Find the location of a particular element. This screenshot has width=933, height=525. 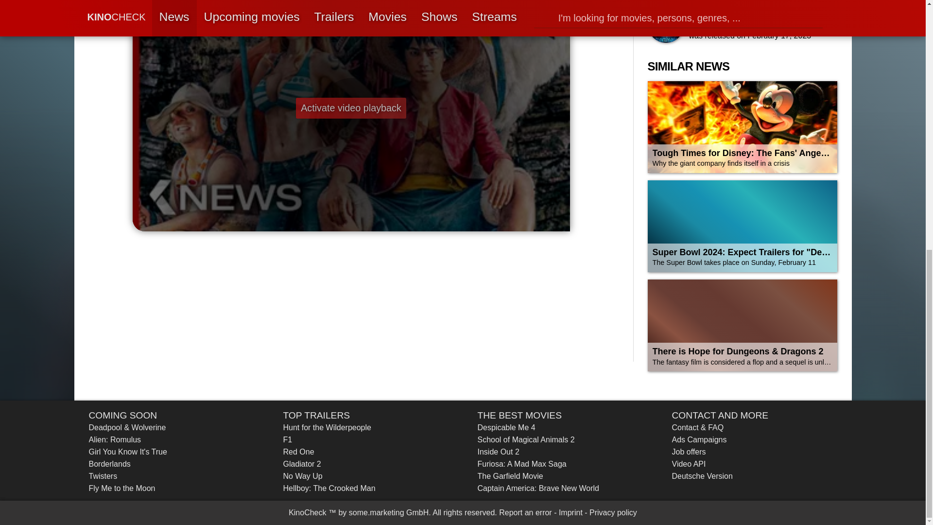

Furiosa: A Mad Max Saga is located at coordinates (521, 464).